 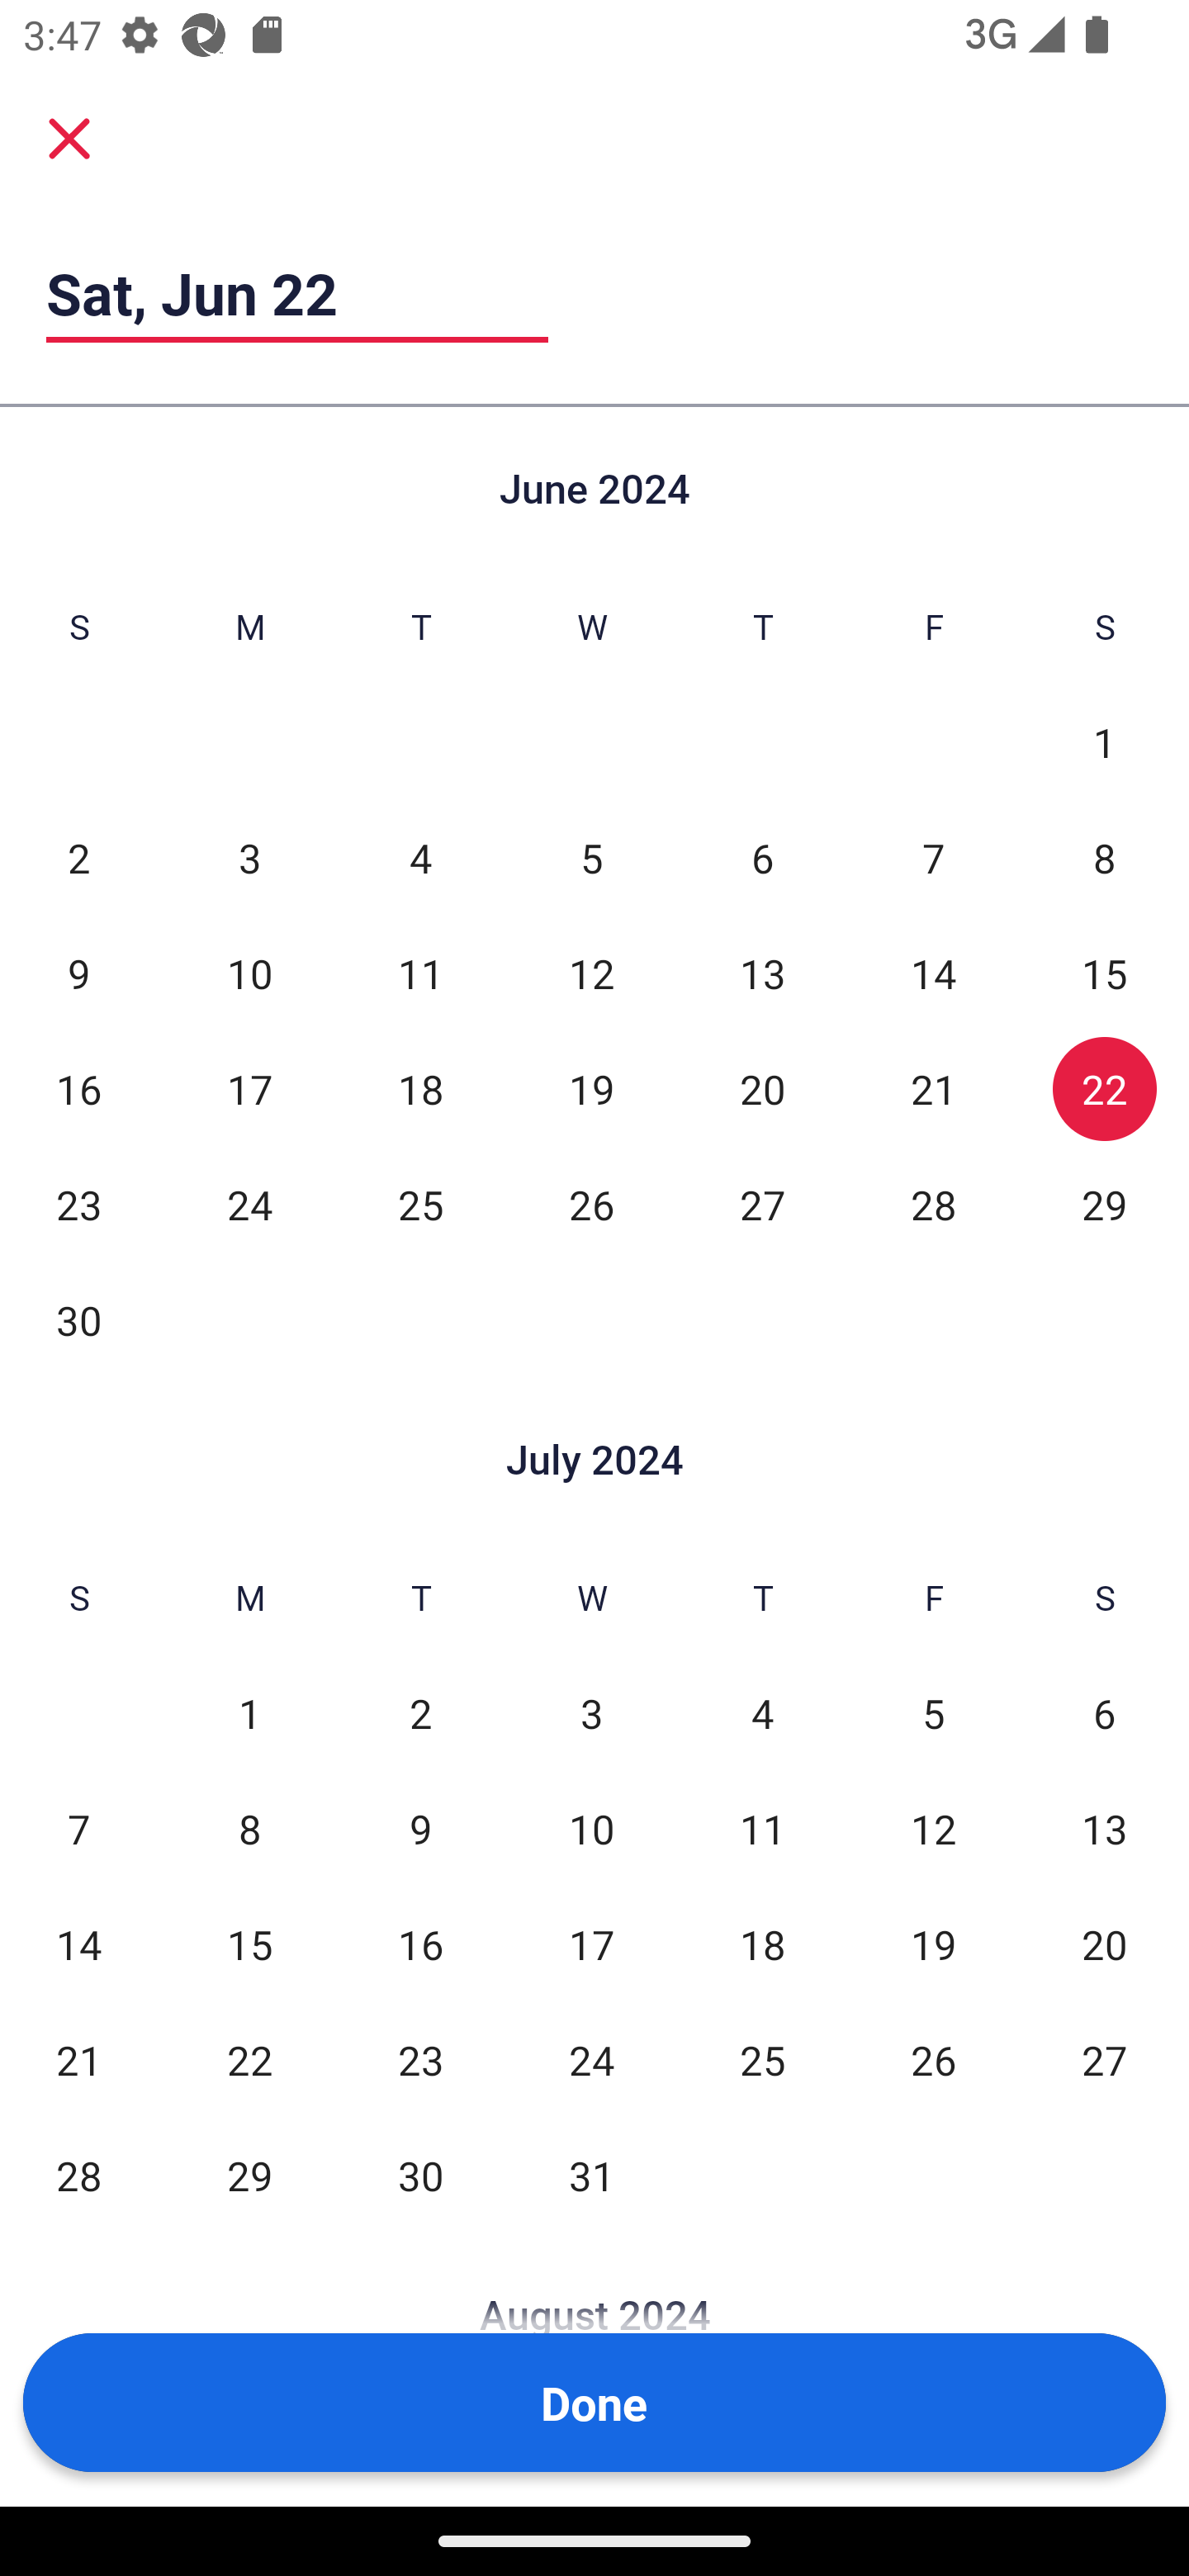 What do you see at coordinates (249, 1088) in the screenshot?
I see `17 Mon, Jun 17, Not Selected` at bounding box center [249, 1088].